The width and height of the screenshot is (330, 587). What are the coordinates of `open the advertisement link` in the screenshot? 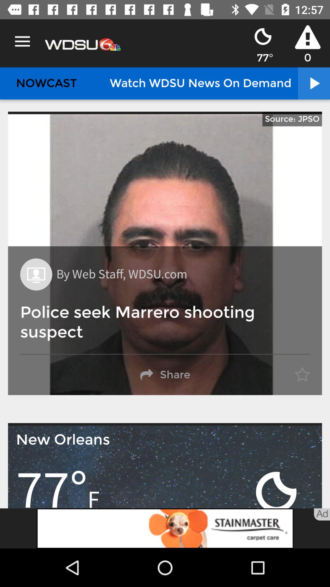 It's located at (165, 528).